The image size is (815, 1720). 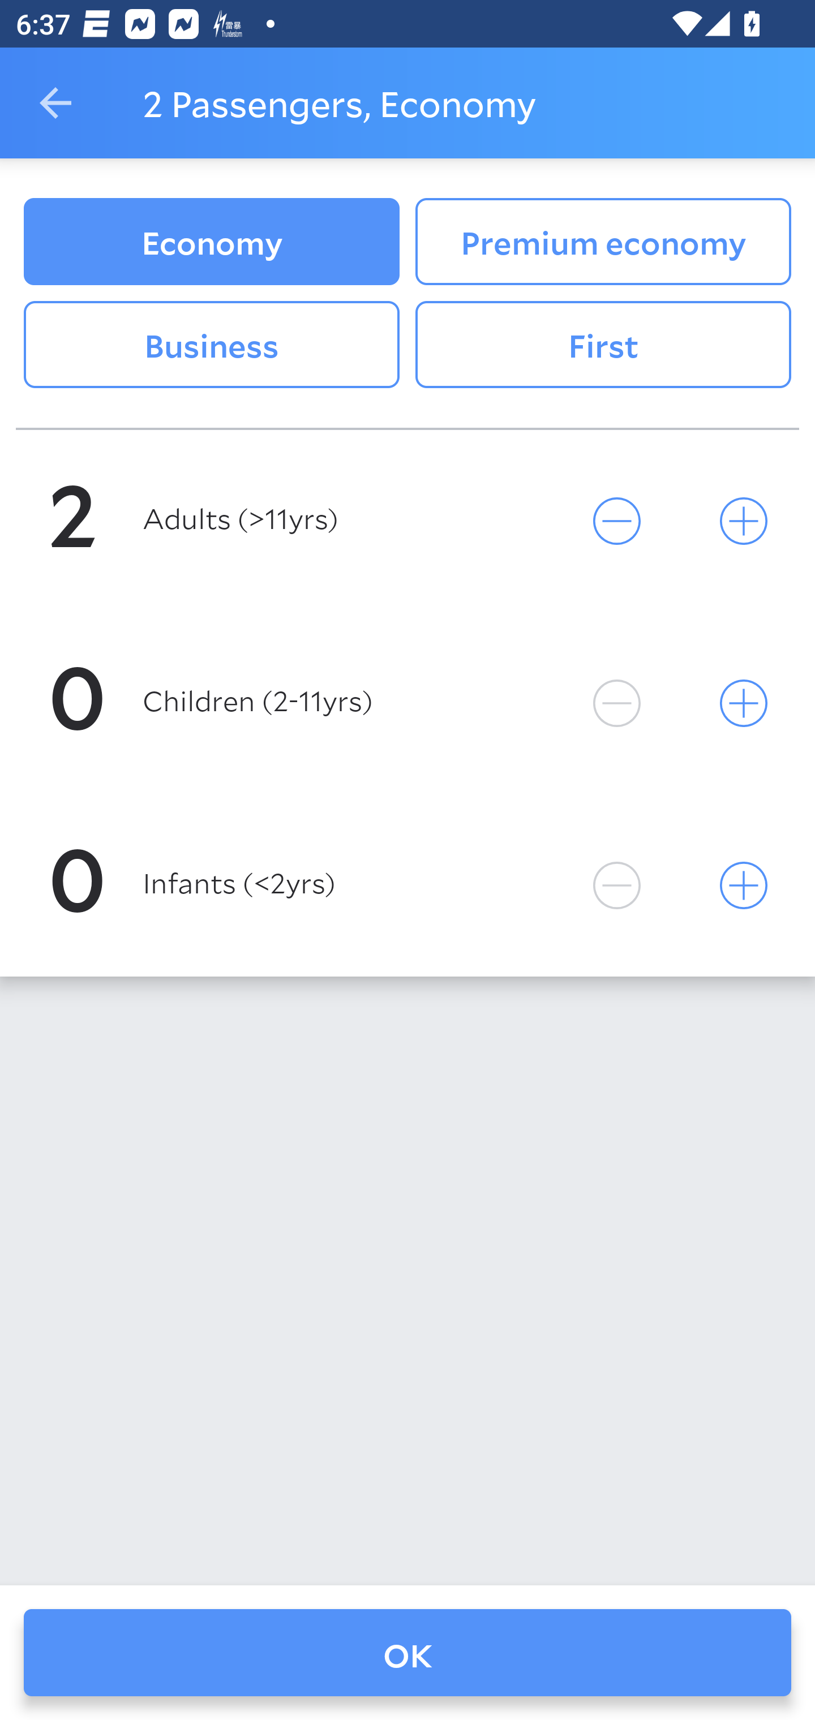 I want to click on OK, so click(x=407, y=1653).